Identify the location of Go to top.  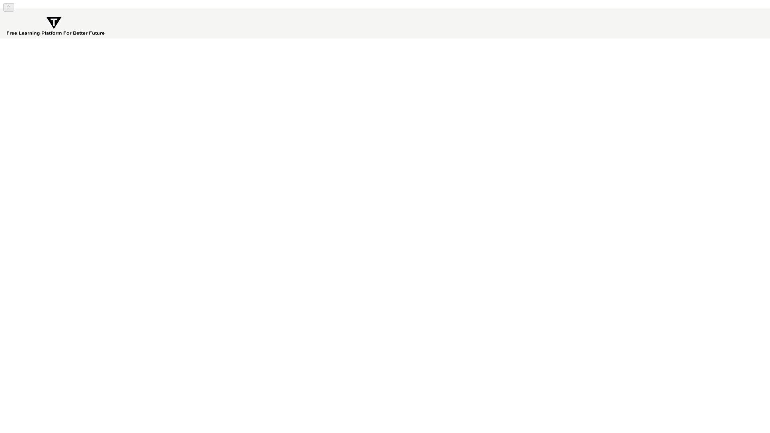
(8, 7).